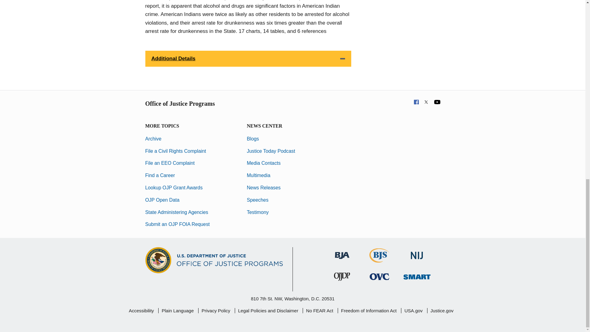  Describe the element at coordinates (170, 163) in the screenshot. I see `File an EEO Complaint` at that location.